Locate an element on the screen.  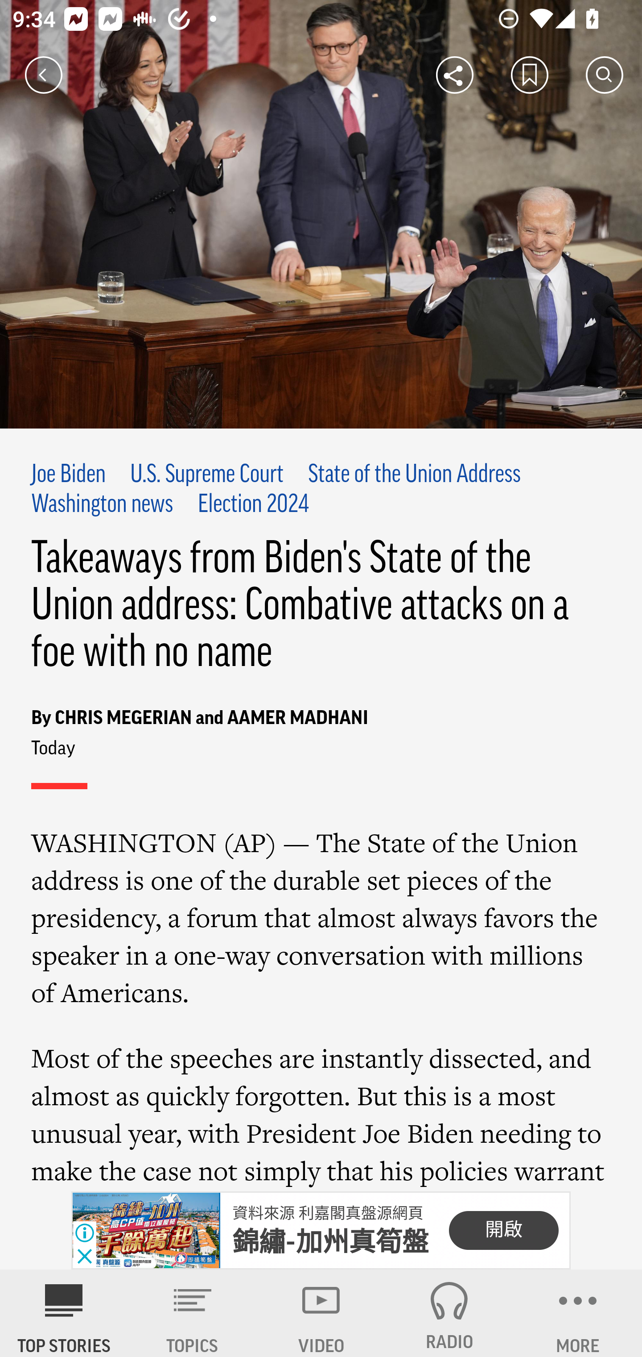
MORE is located at coordinates (578, 1313).